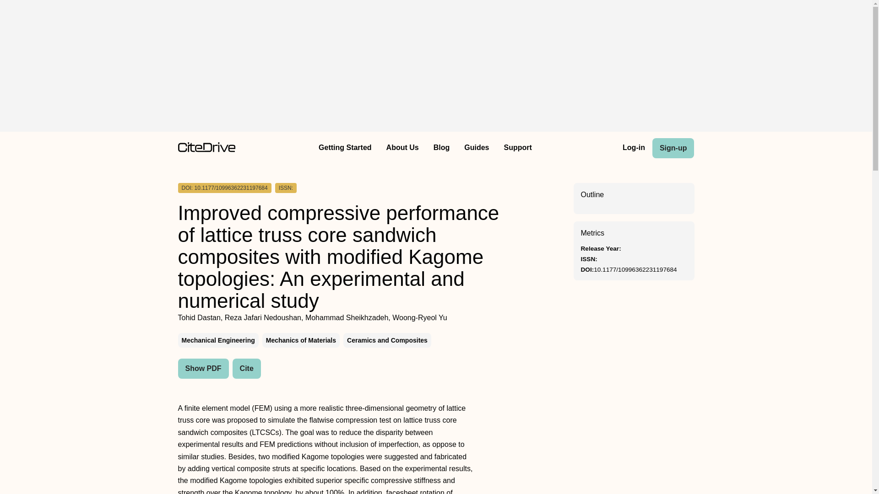 This screenshot has height=494, width=879. I want to click on Blog, so click(441, 148).